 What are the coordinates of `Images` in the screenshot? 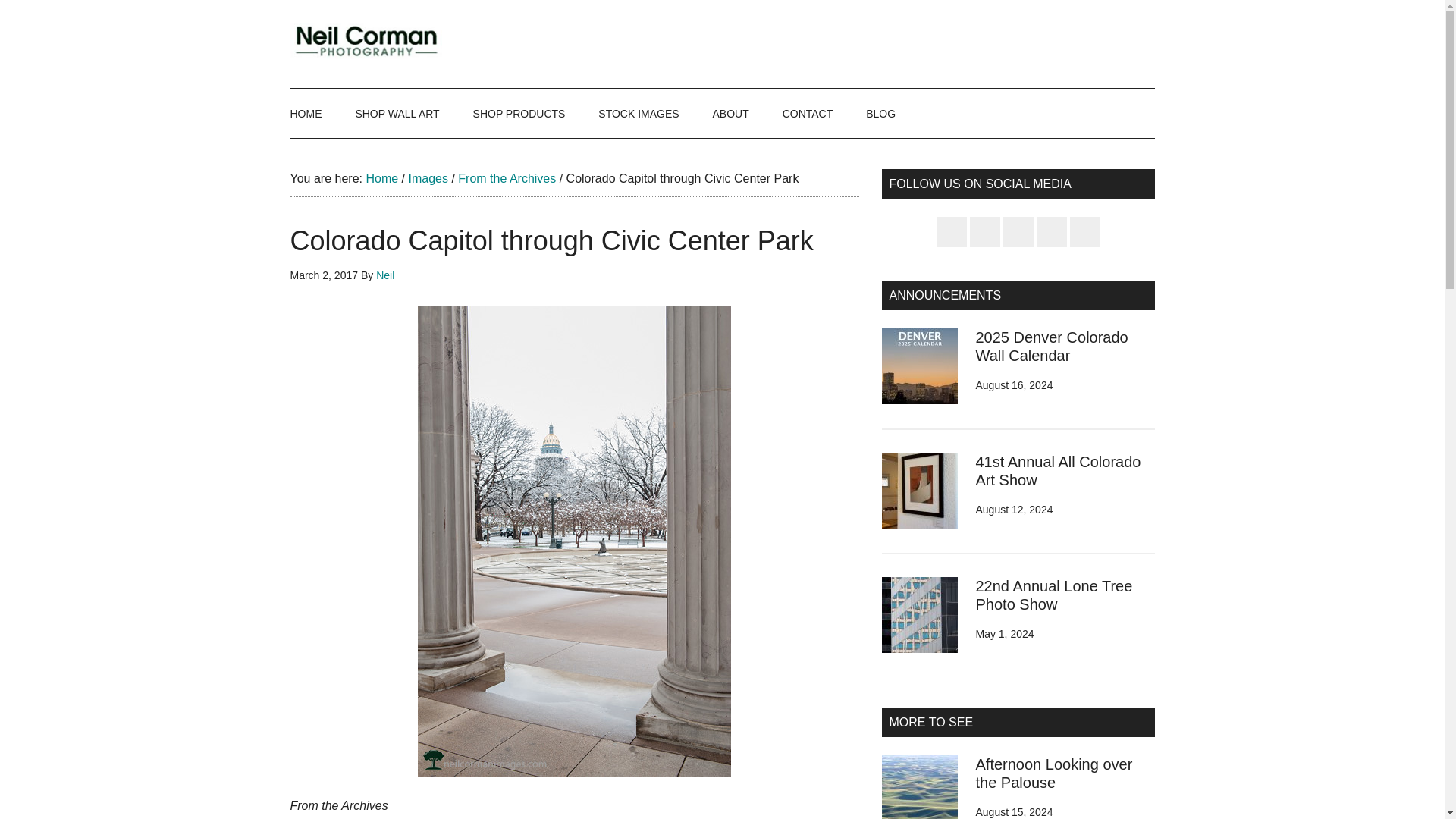 It's located at (427, 177).